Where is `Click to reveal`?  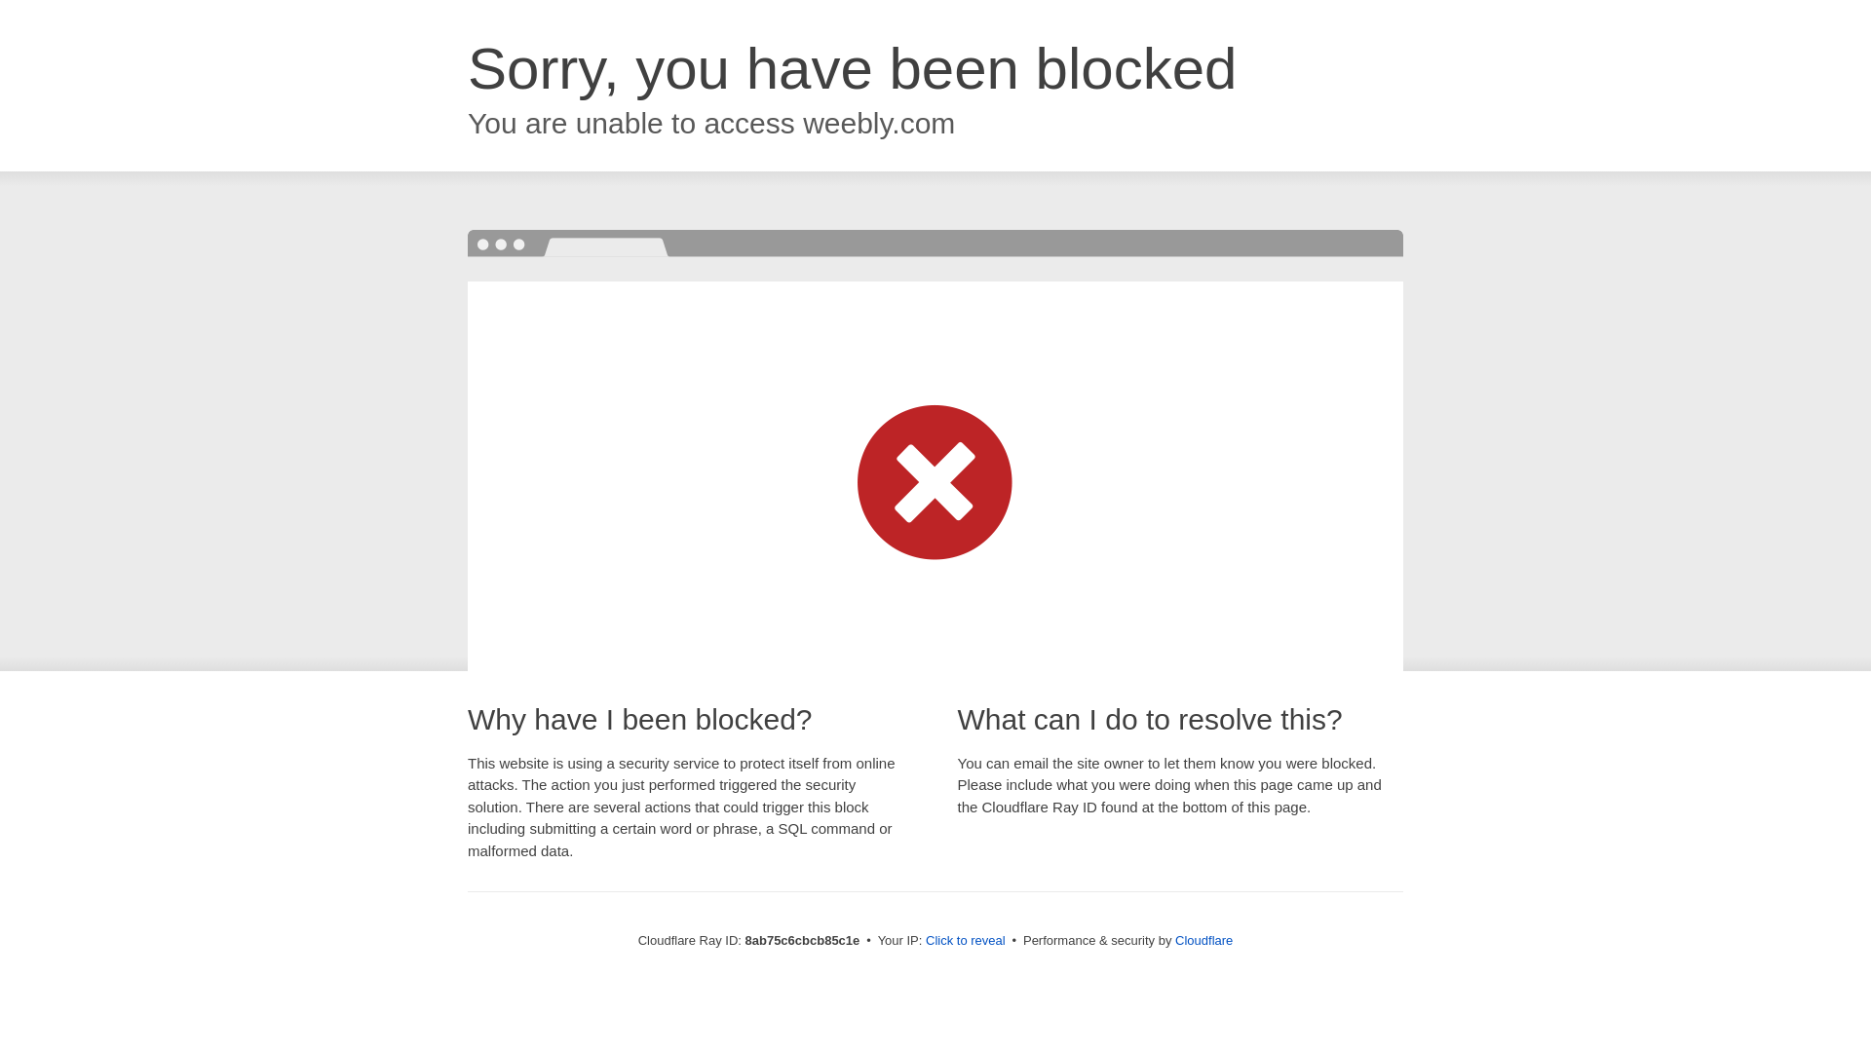 Click to reveal is located at coordinates (966, 941).